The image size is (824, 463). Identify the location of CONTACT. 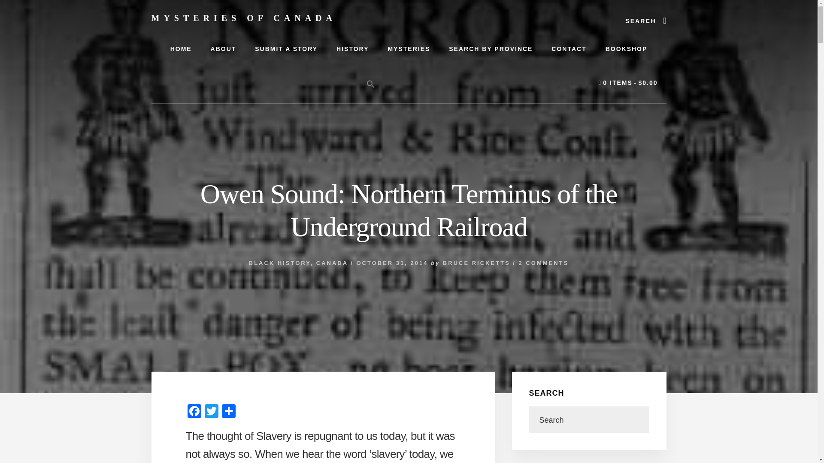
(569, 49).